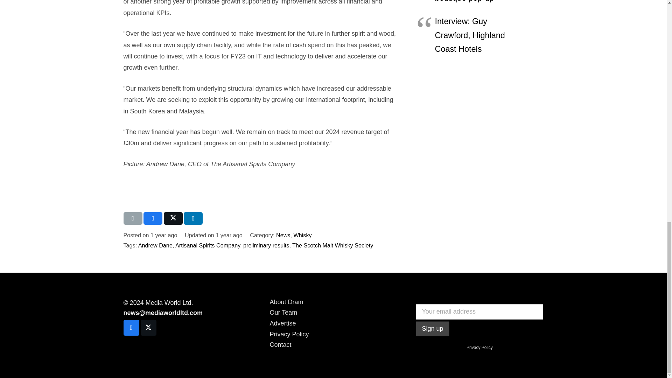 Image resolution: width=672 pixels, height=378 pixels. I want to click on Artisanal Spirits Company, so click(208, 245).